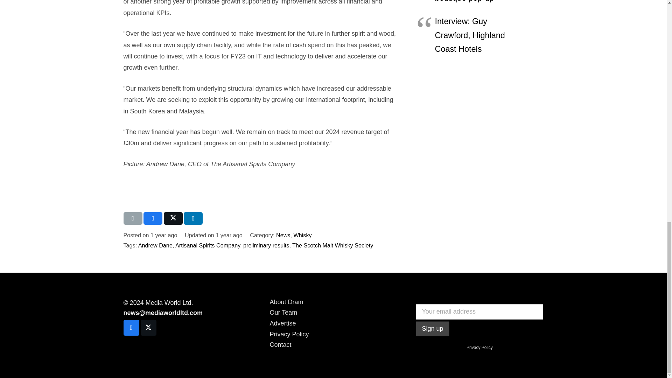 Image resolution: width=672 pixels, height=378 pixels. I want to click on Artisanal Spirits Company, so click(208, 245).